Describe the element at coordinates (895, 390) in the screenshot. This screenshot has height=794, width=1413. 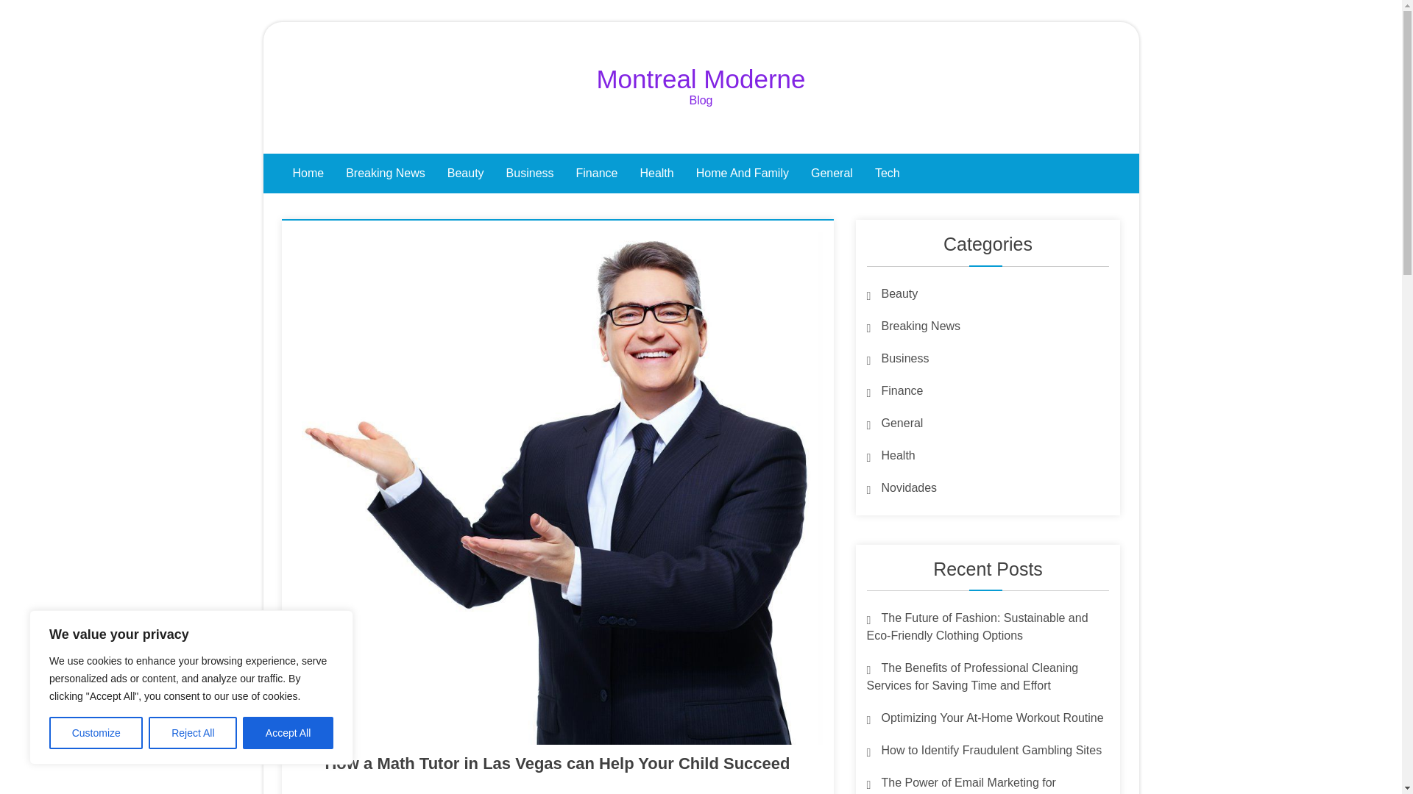
I see `Finance` at that location.